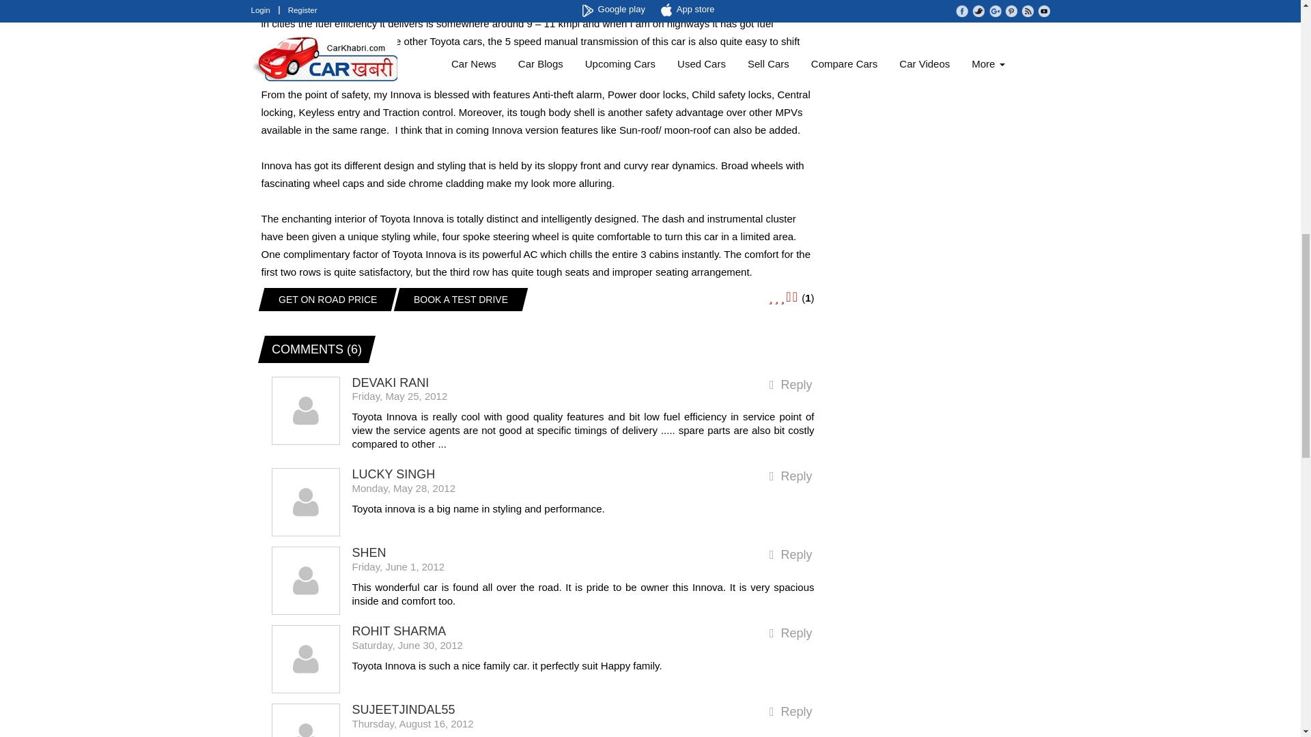  I want to click on Reply, so click(791, 555).